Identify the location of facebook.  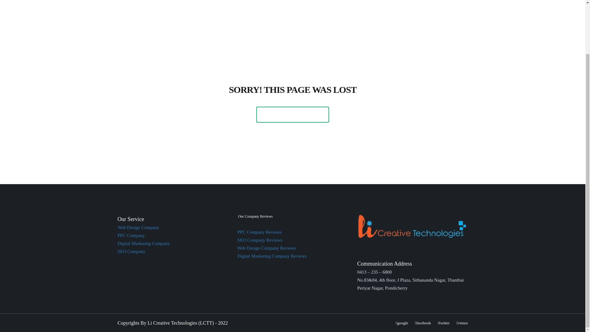
(423, 323).